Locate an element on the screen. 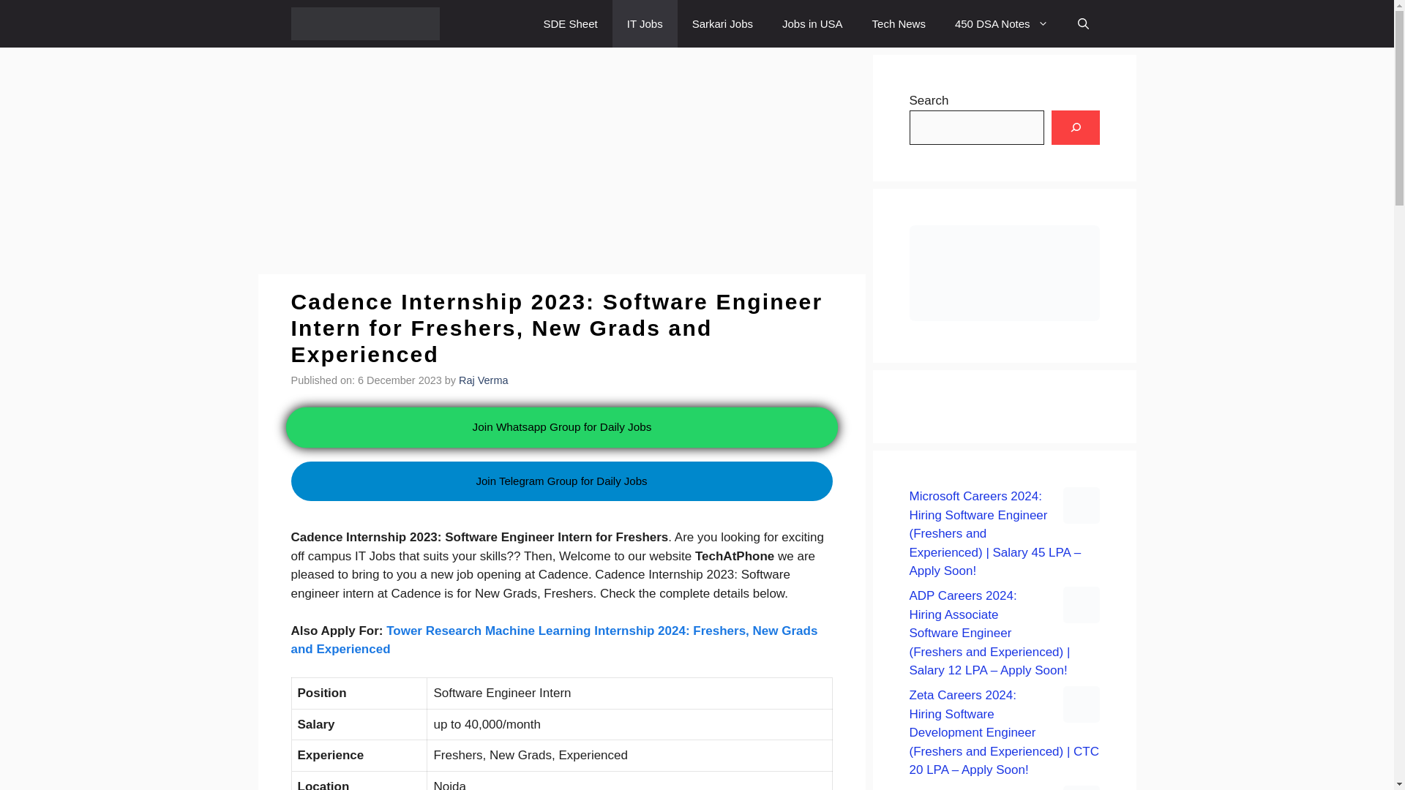 This screenshot has width=1405, height=790. Join Whatsapp Group for Daily Jobs is located at coordinates (562, 426).